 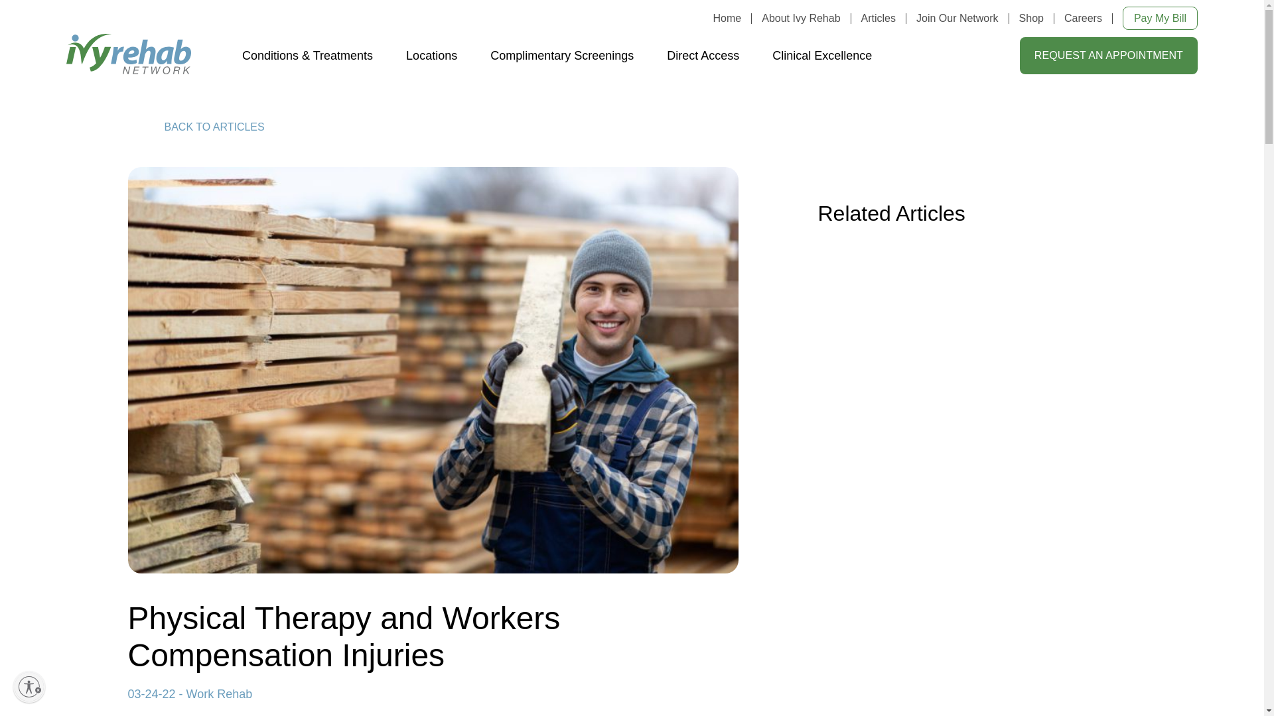 What do you see at coordinates (1031, 18) in the screenshot?
I see `Shop` at bounding box center [1031, 18].